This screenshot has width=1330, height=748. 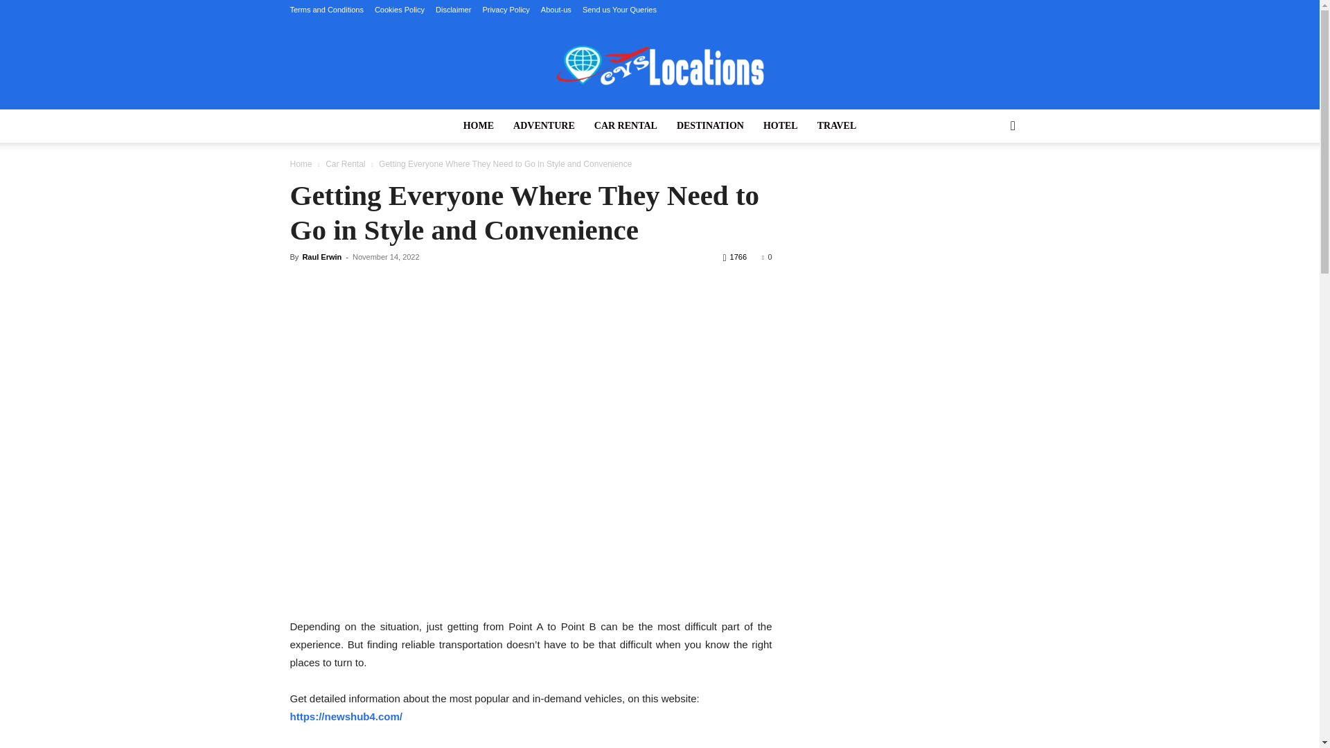 I want to click on CAR RENTAL, so click(x=626, y=126).